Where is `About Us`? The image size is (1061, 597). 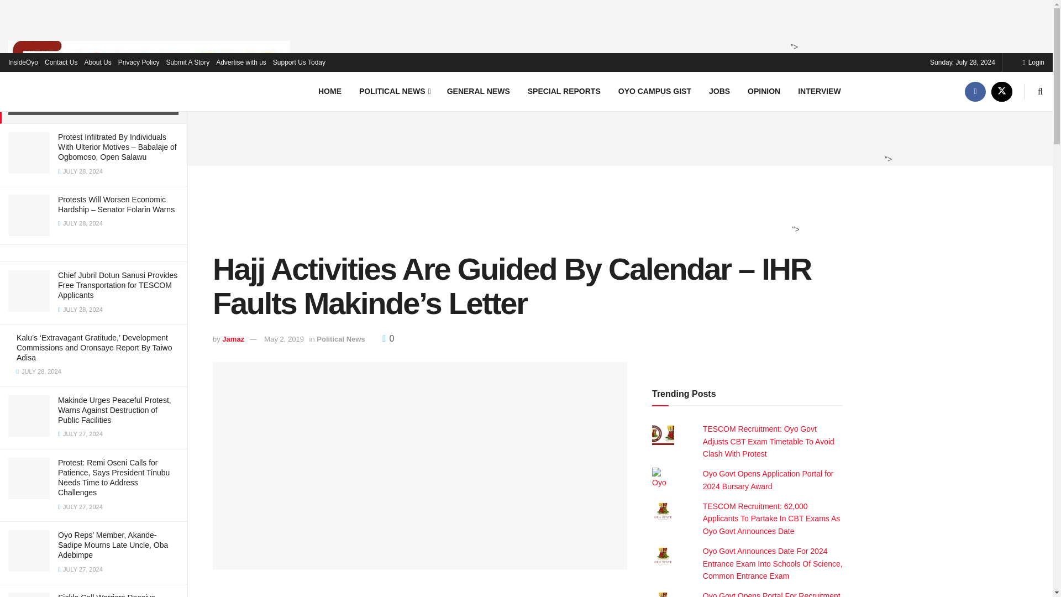
About Us is located at coordinates (97, 62).